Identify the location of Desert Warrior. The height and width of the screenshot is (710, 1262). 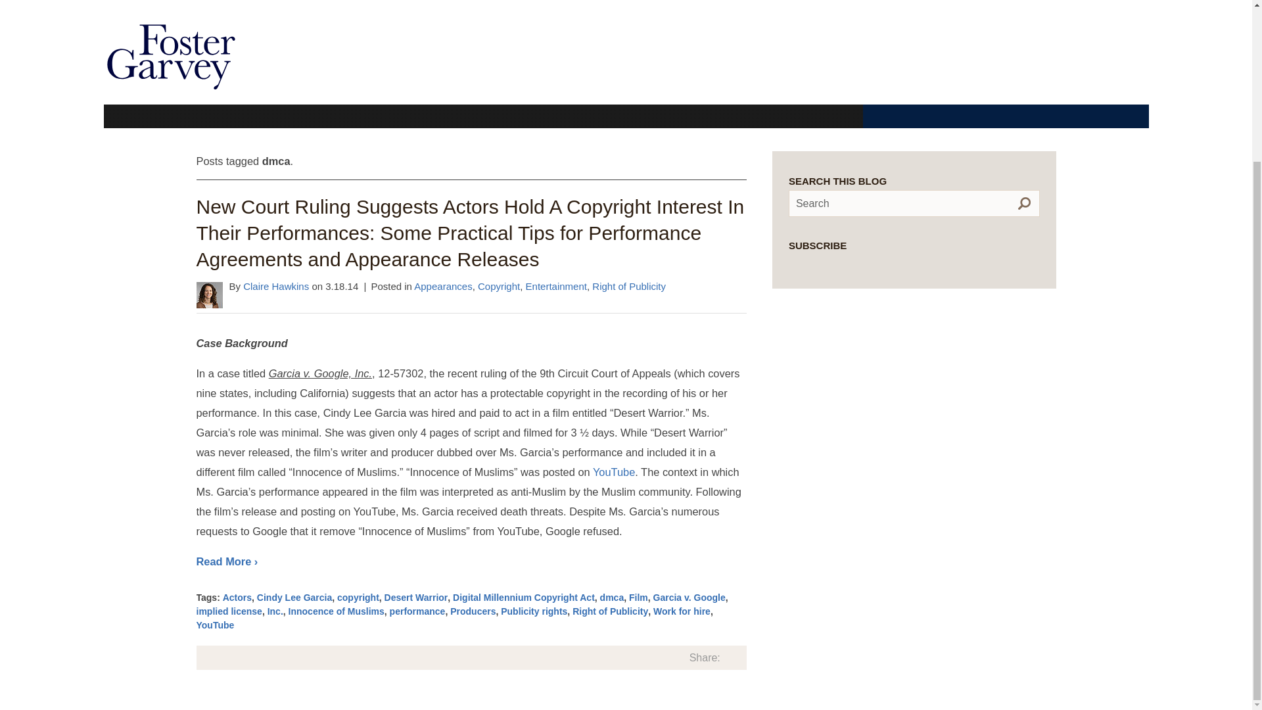
(416, 597).